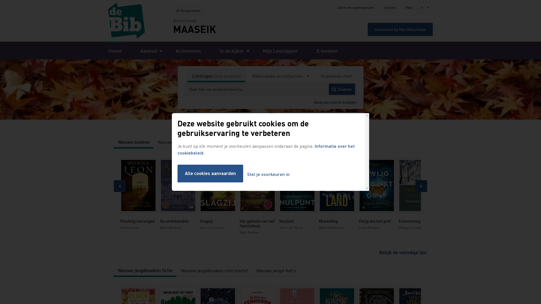 The width and height of the screenshot is (541, 304). I want to click on Overslaan en naar zoeken gaan, so click(0, 0).